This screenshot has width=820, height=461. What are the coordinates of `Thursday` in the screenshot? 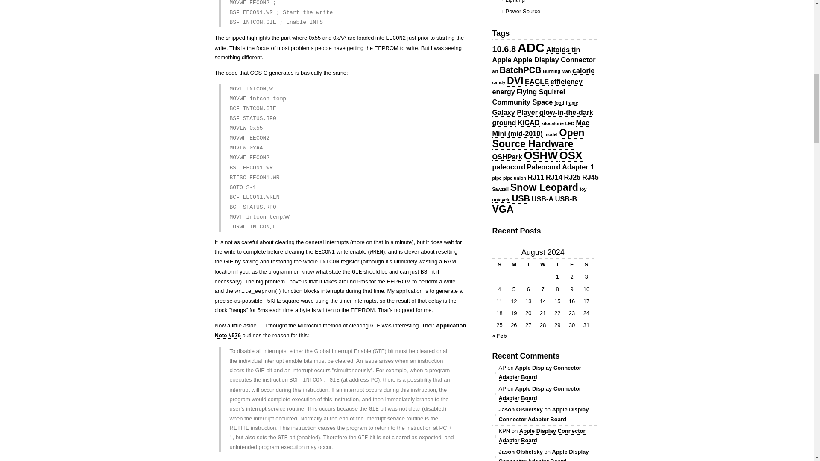 It's located at (557, 265).